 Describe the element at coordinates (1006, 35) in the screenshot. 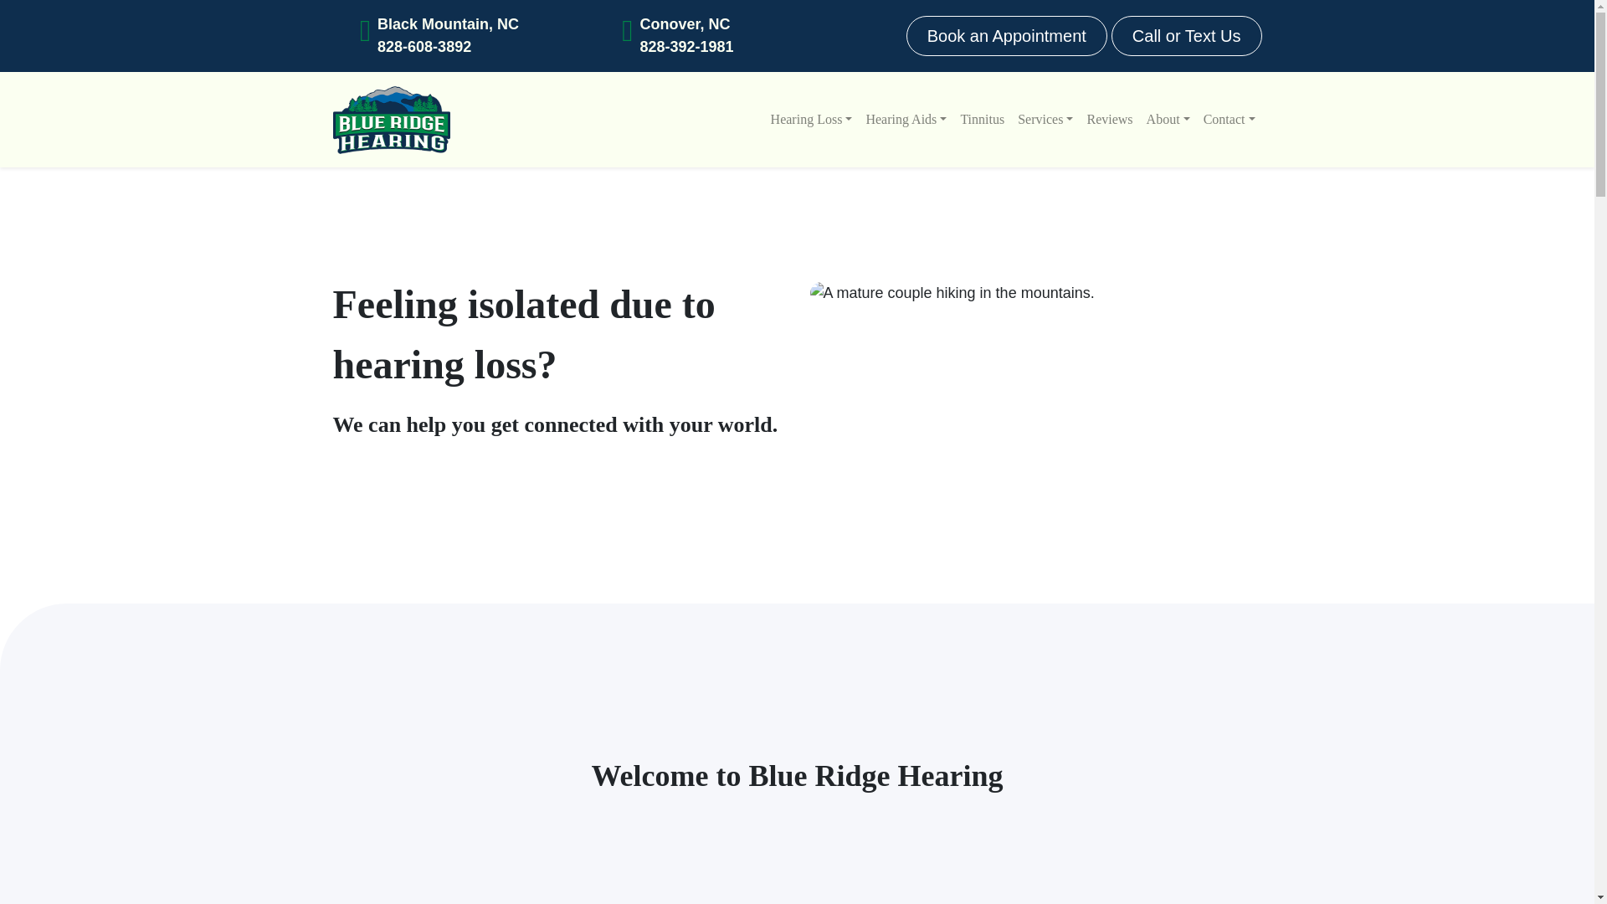

I see `Book an Appointment` at that location.